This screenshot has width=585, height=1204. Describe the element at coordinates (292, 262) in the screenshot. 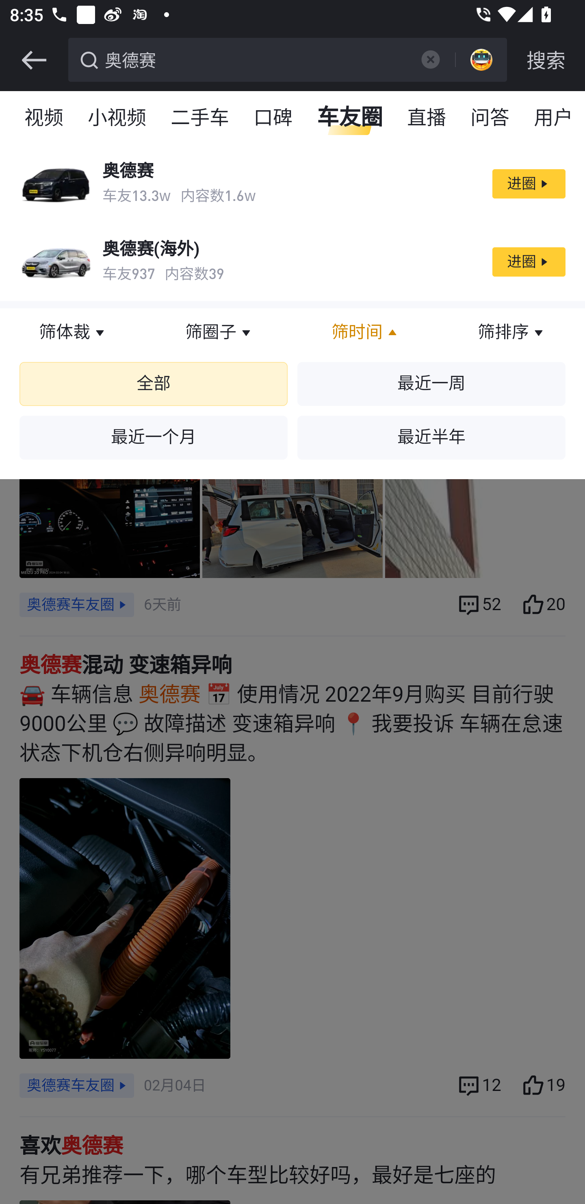

I see `奥德赛(海外) 车友937内容数39 进圈` at that location.